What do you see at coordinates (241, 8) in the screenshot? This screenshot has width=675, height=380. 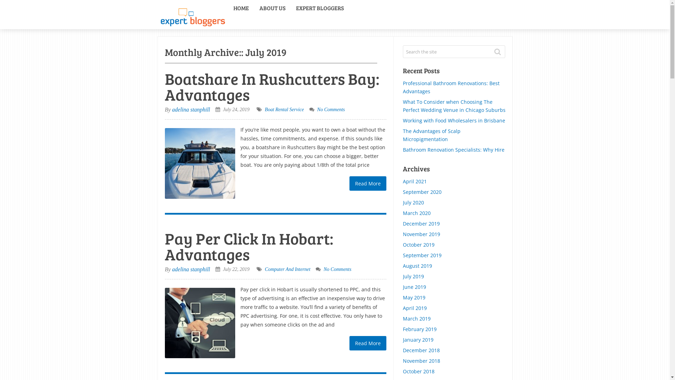 I see `HOME` at bounding box center [241, 8].